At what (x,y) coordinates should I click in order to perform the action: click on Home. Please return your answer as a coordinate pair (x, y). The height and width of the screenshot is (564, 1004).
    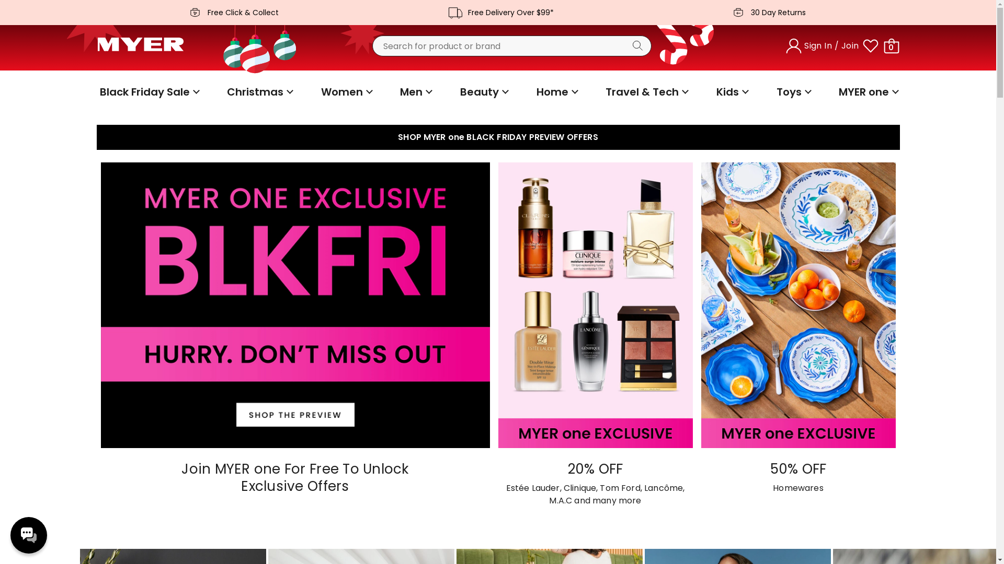
    Looking at the image, I should click on (556, 92).